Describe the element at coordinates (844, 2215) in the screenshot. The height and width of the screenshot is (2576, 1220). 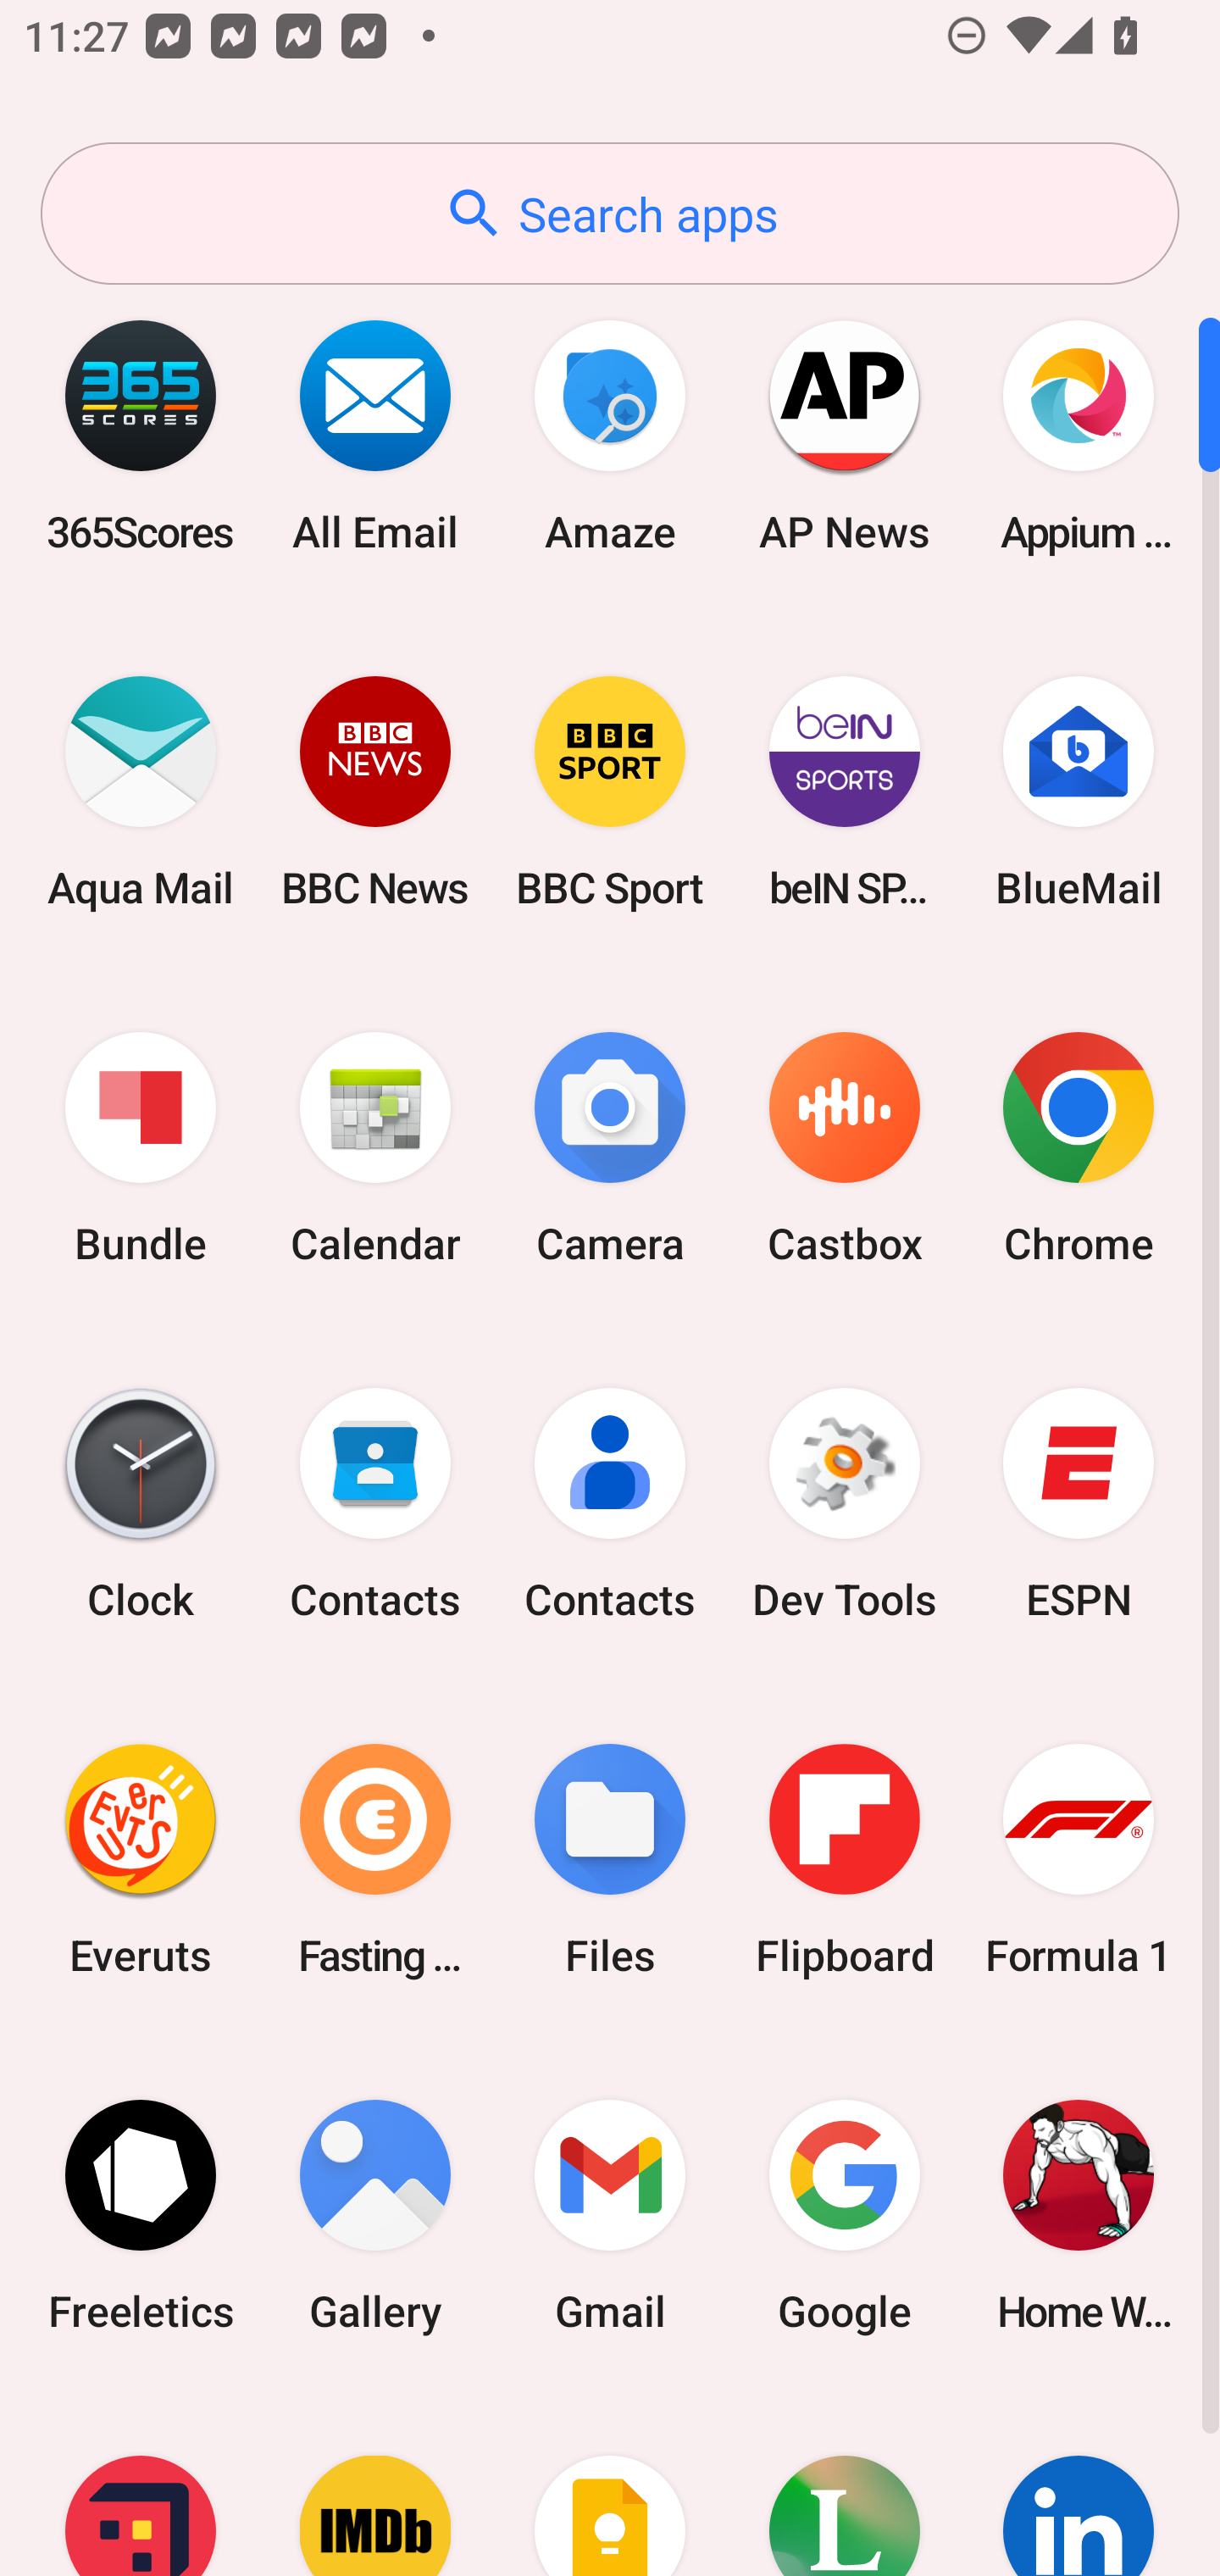
I see `Google` at that location.